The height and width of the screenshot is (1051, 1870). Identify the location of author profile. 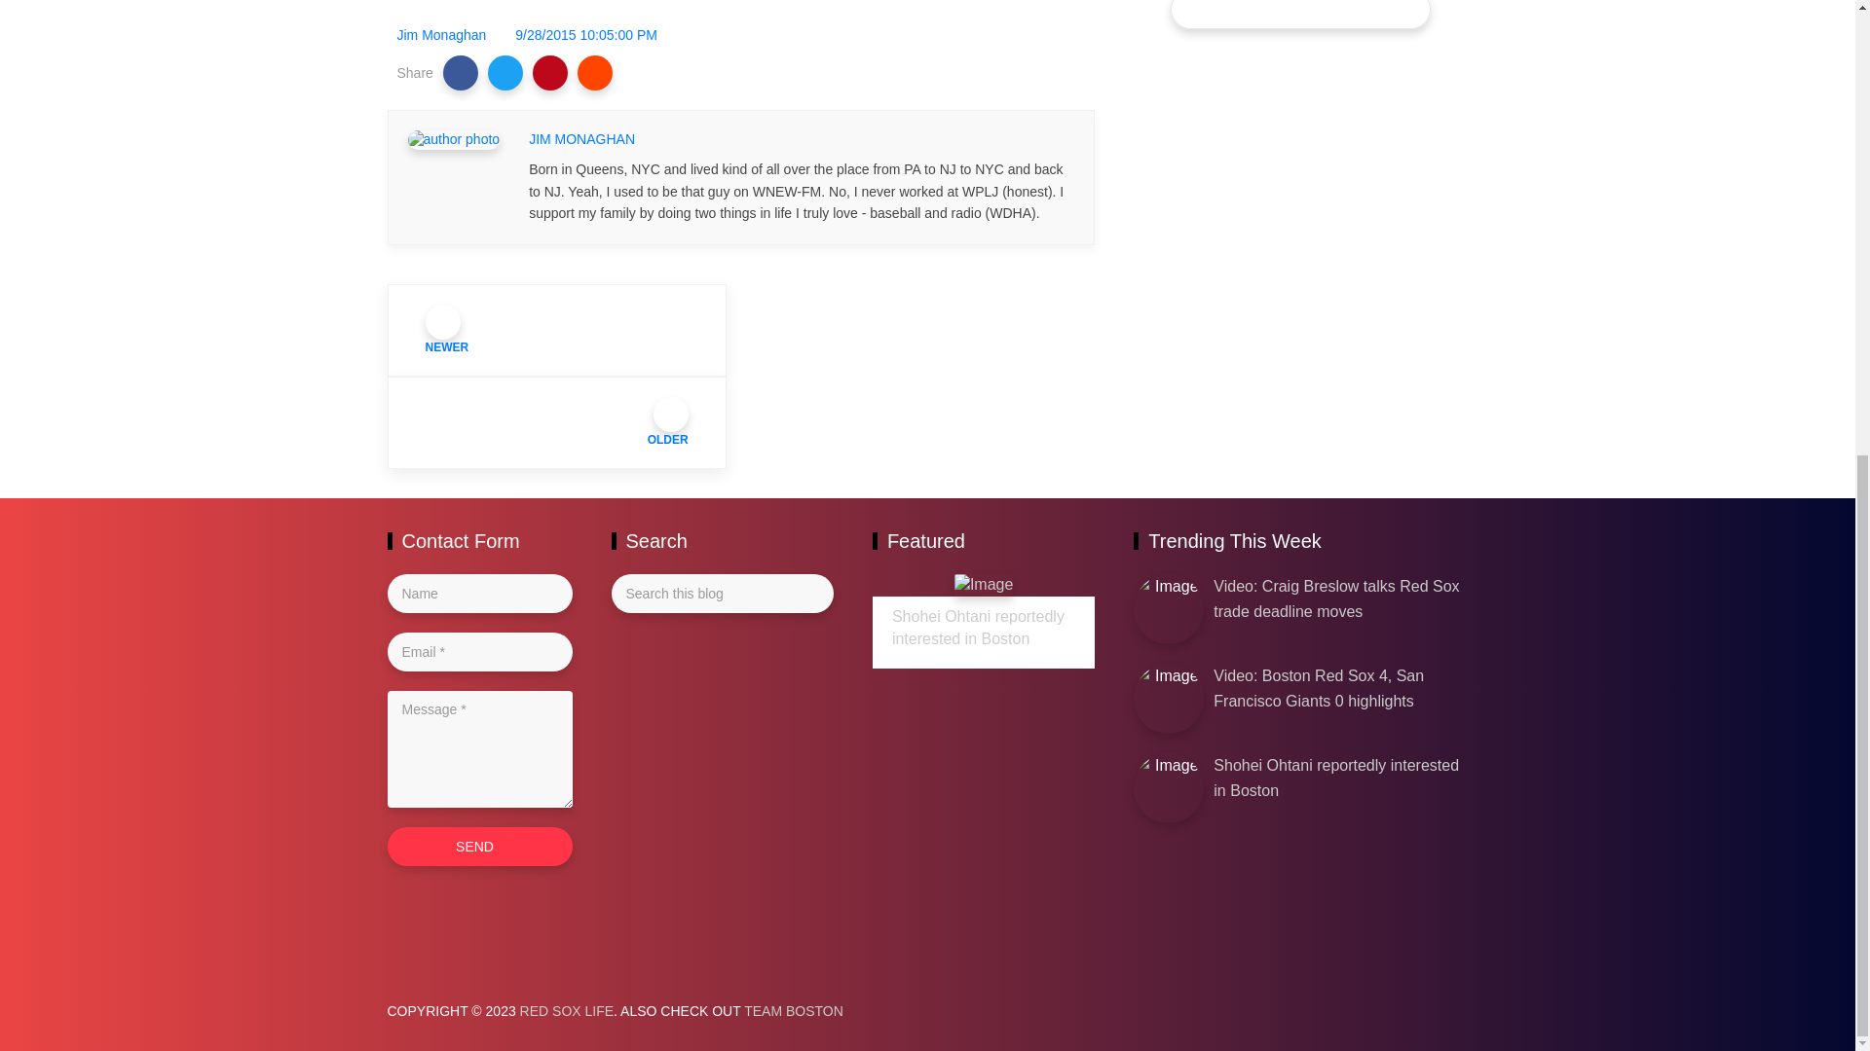
(441, 35).